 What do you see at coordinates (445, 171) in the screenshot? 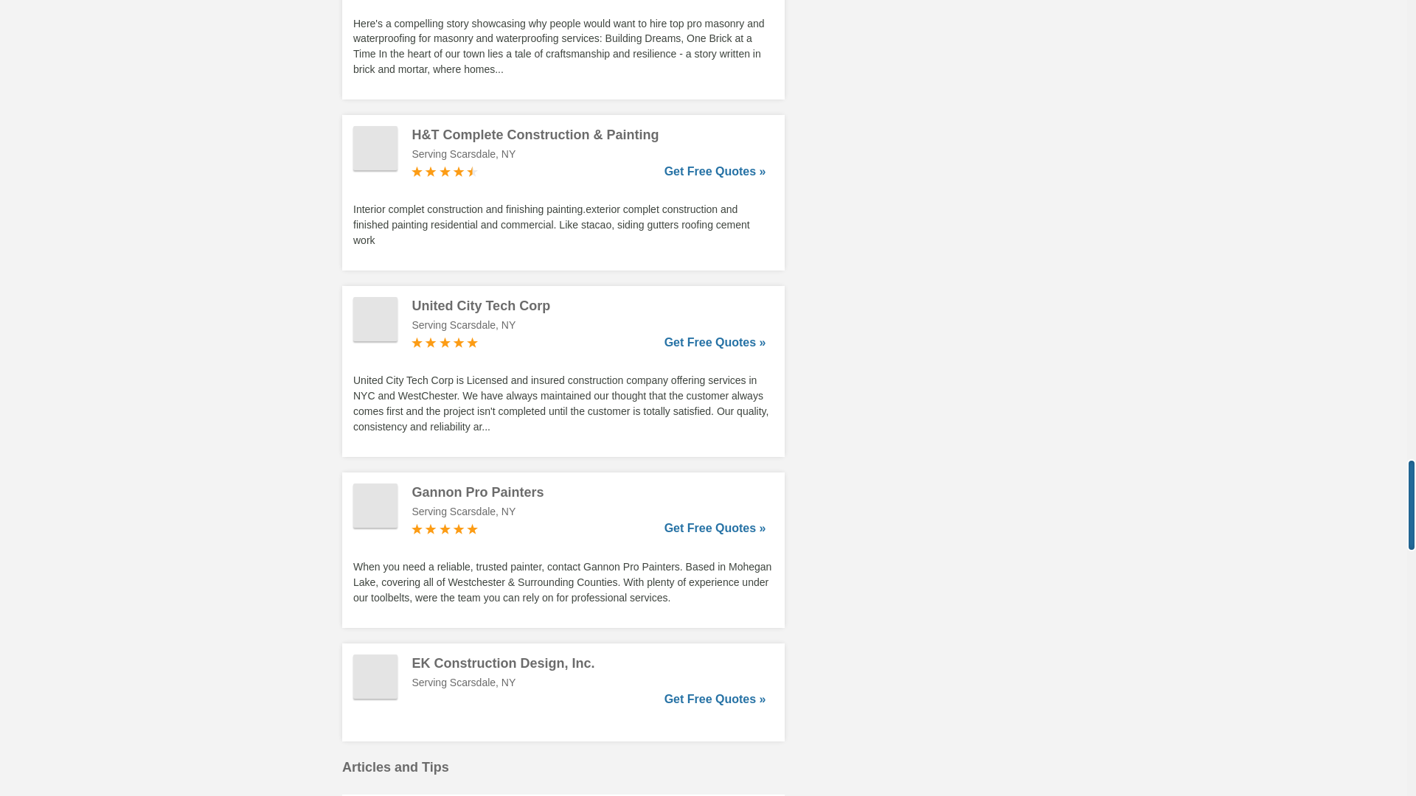
I see `4.5 star rating` at bounding box center [445, 171].